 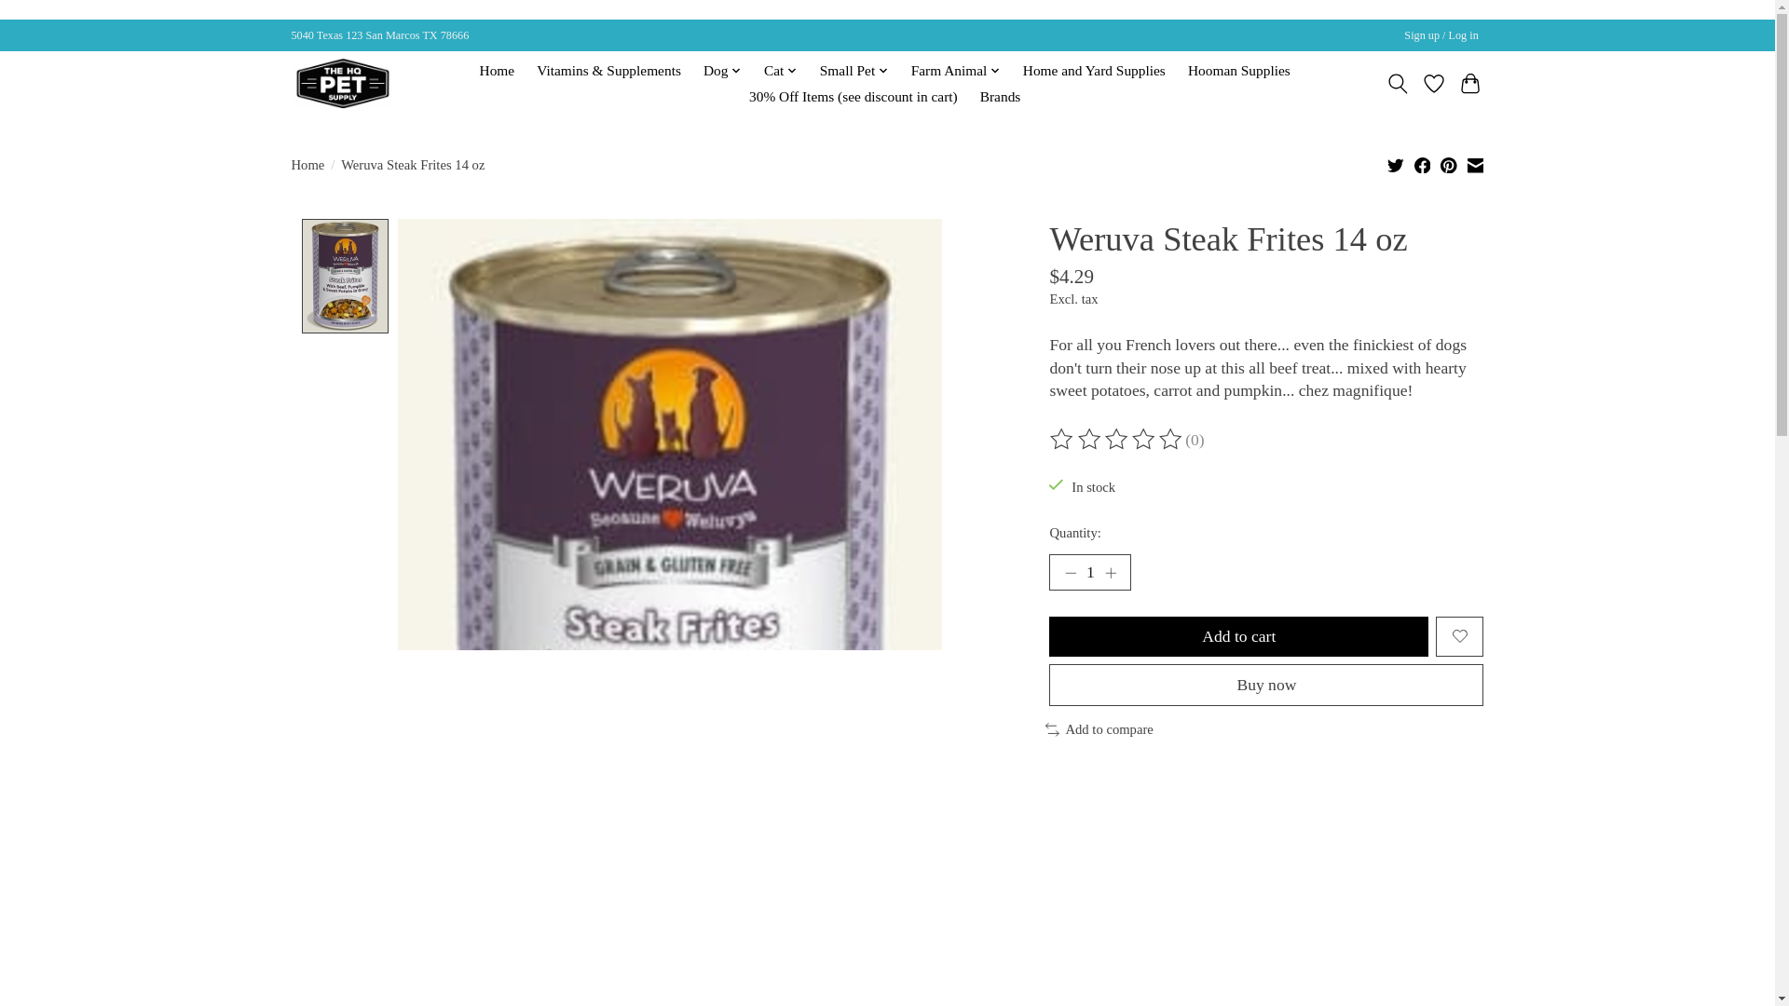 I want to click on Home, so click(x=496, y=70).